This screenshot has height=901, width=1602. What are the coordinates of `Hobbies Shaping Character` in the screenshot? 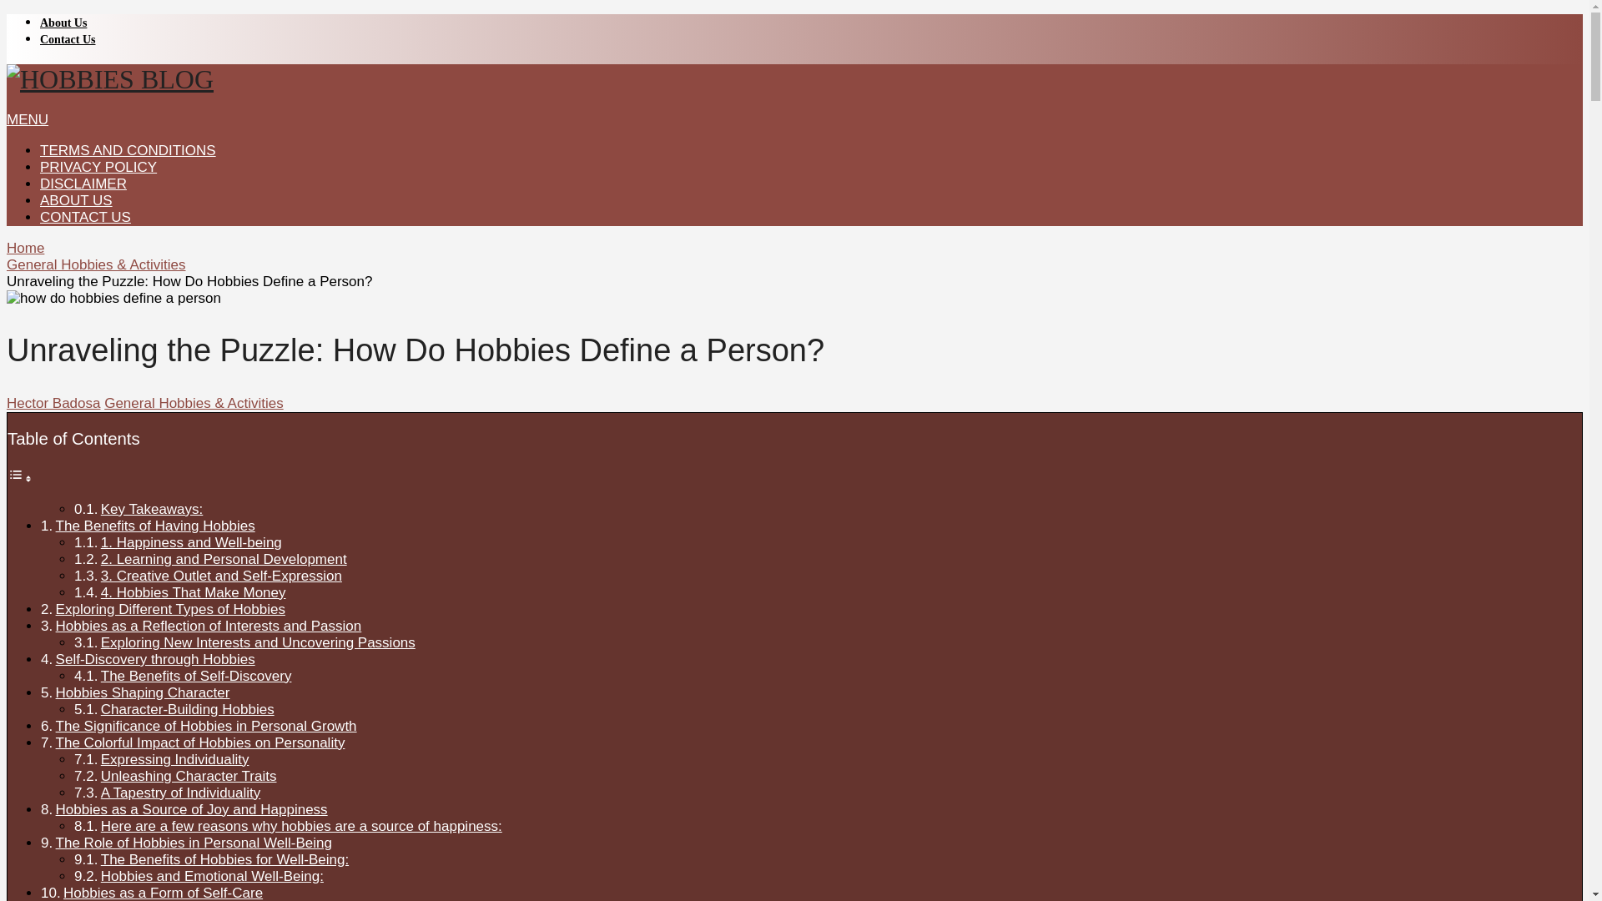 It's located at (144, 692).